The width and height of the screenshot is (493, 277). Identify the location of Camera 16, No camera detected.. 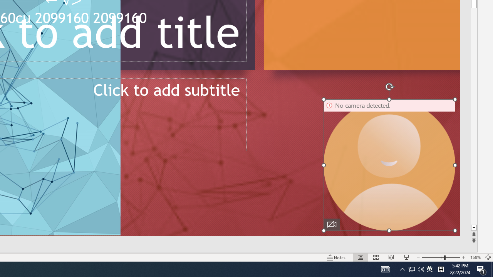
(389, 165).